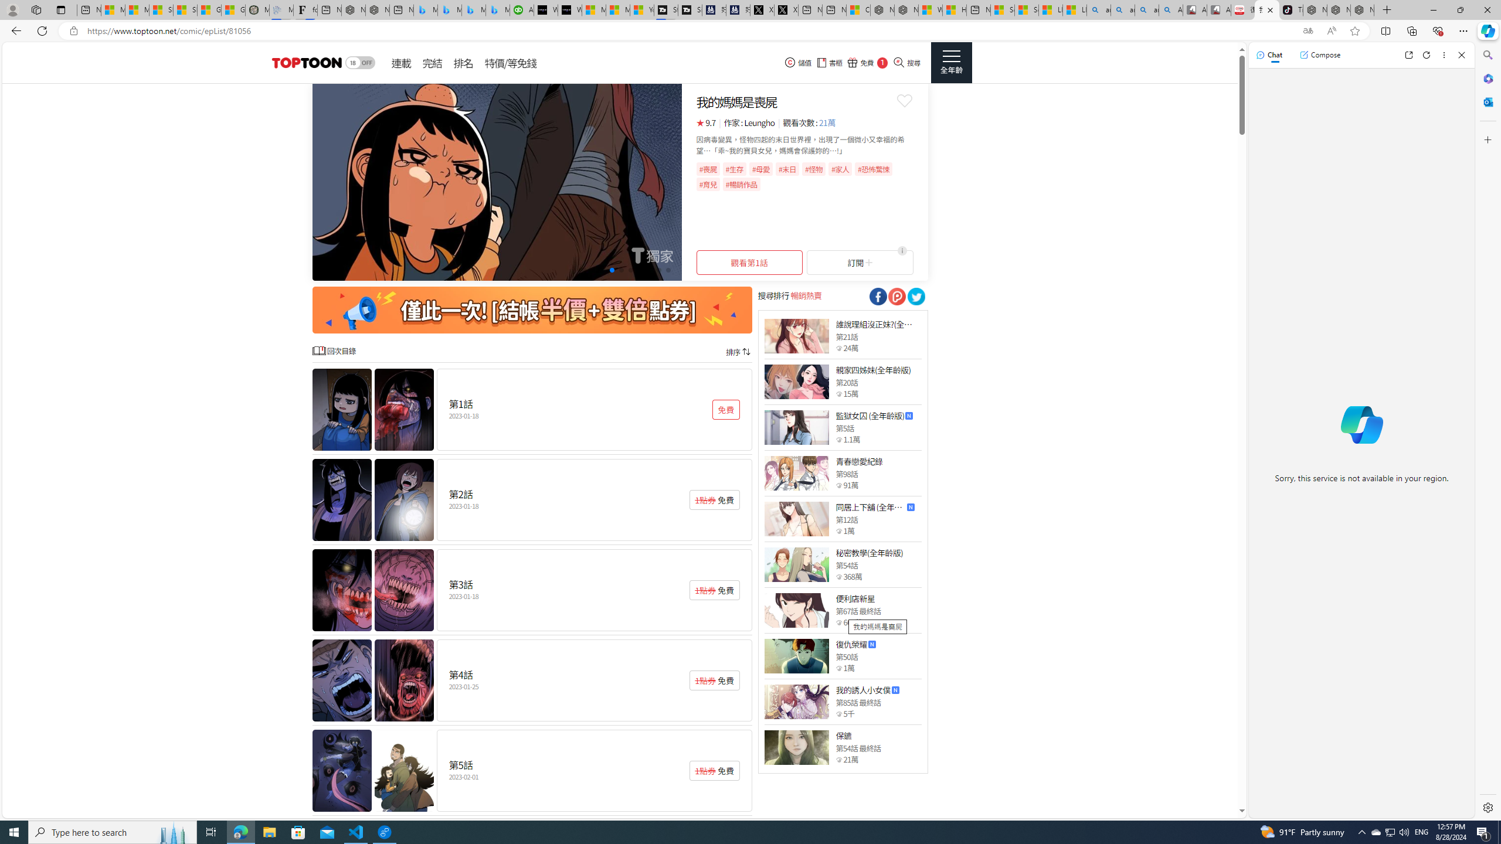 This screenshot has height=844, width=1501. What do you see at coordinates (786, 10) in the screenshot?
I see `X` at bounding box center [786, 10].